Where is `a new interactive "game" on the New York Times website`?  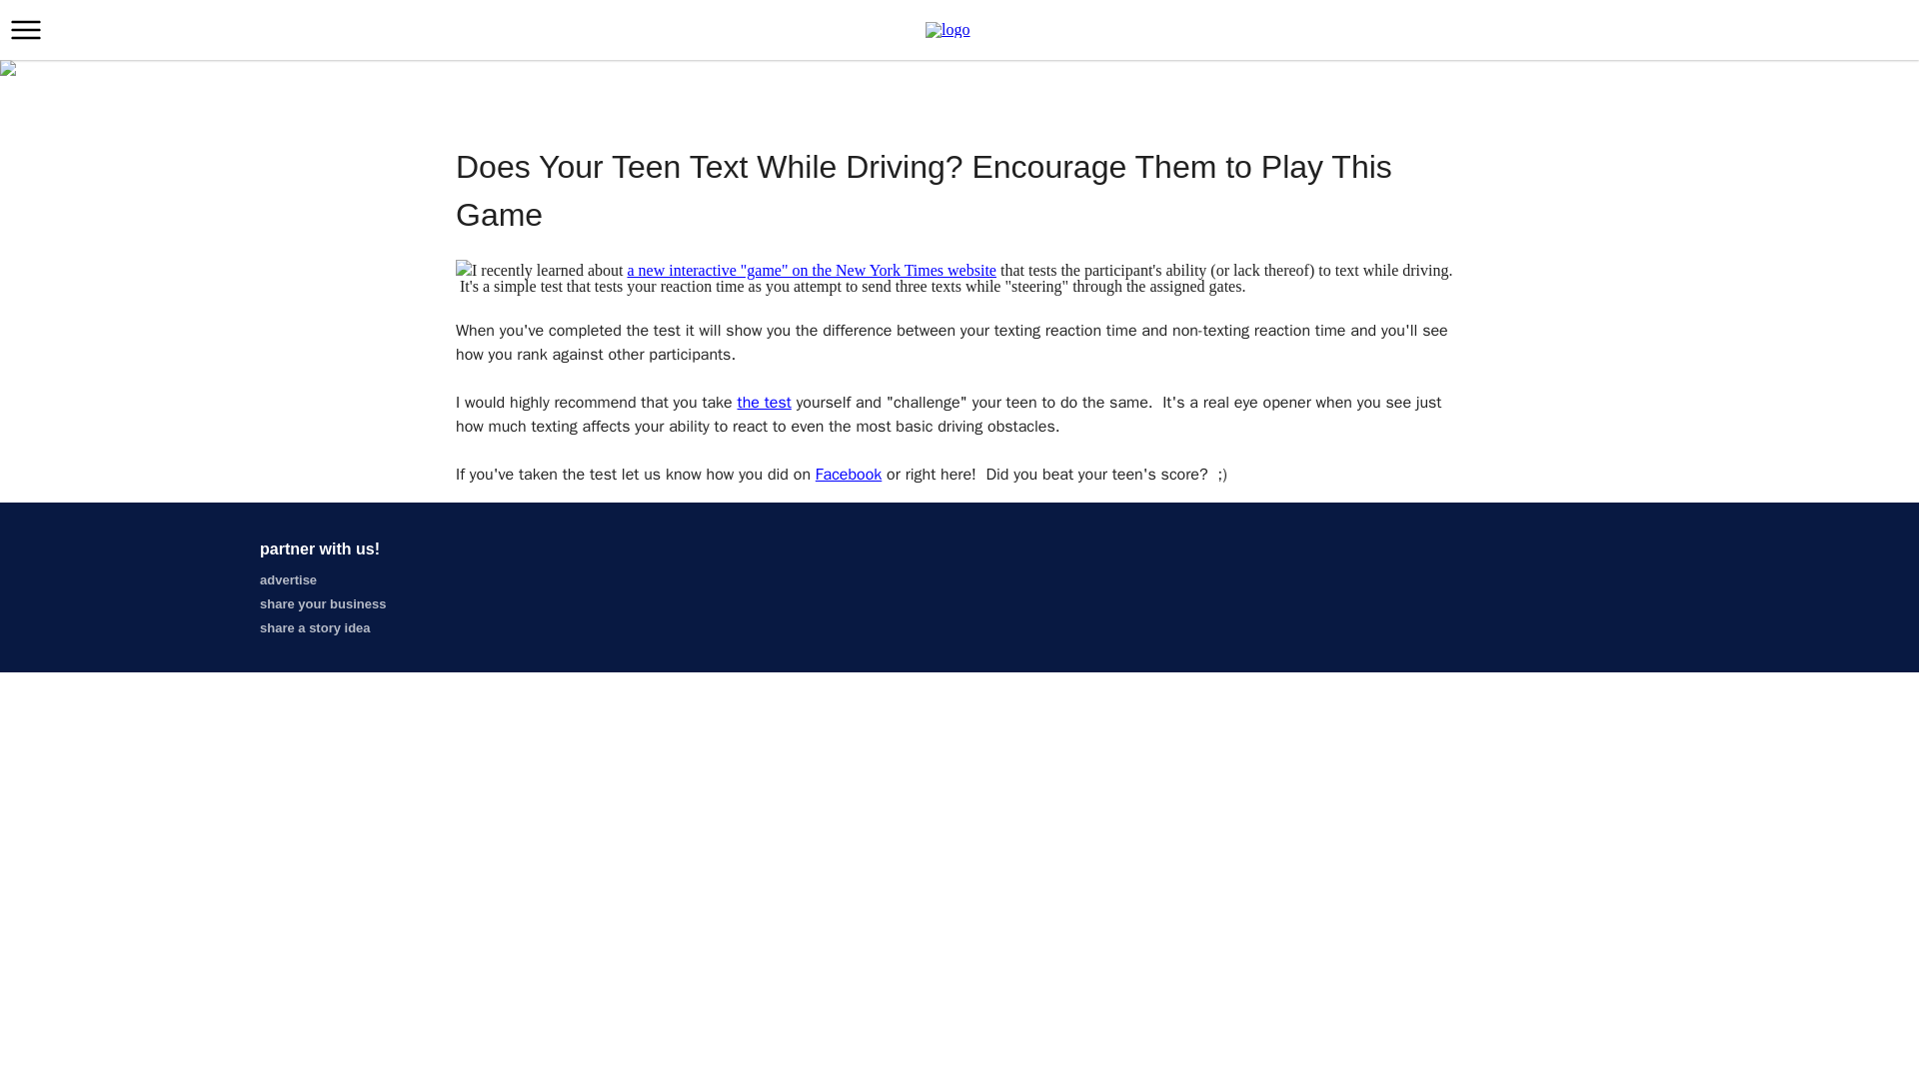
a new interactive "game" on the New York Times website is located at coordinates (812, 270).